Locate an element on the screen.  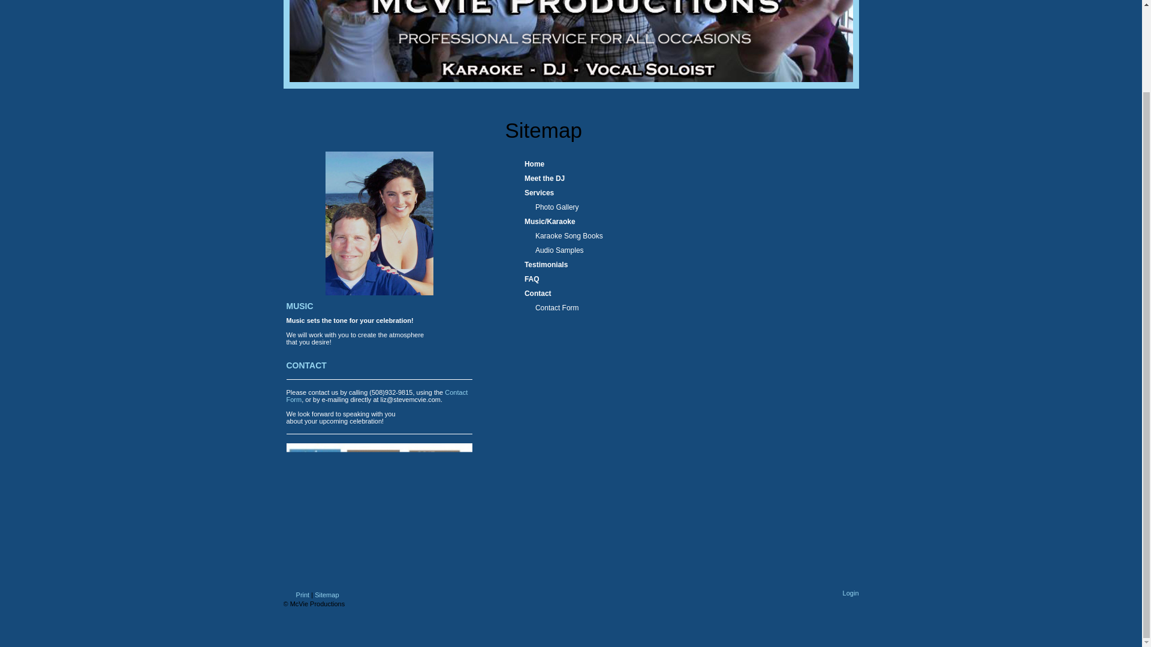
Audio Samples is located at coordinates (677, 250).